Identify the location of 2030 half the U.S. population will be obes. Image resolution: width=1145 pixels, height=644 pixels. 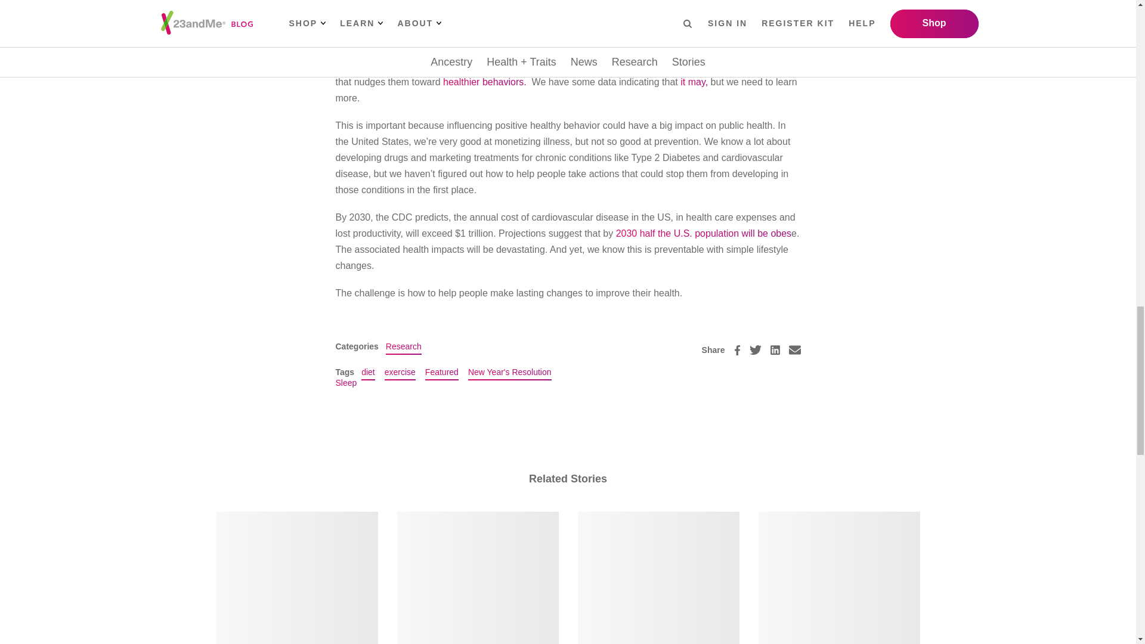
(703, 233).